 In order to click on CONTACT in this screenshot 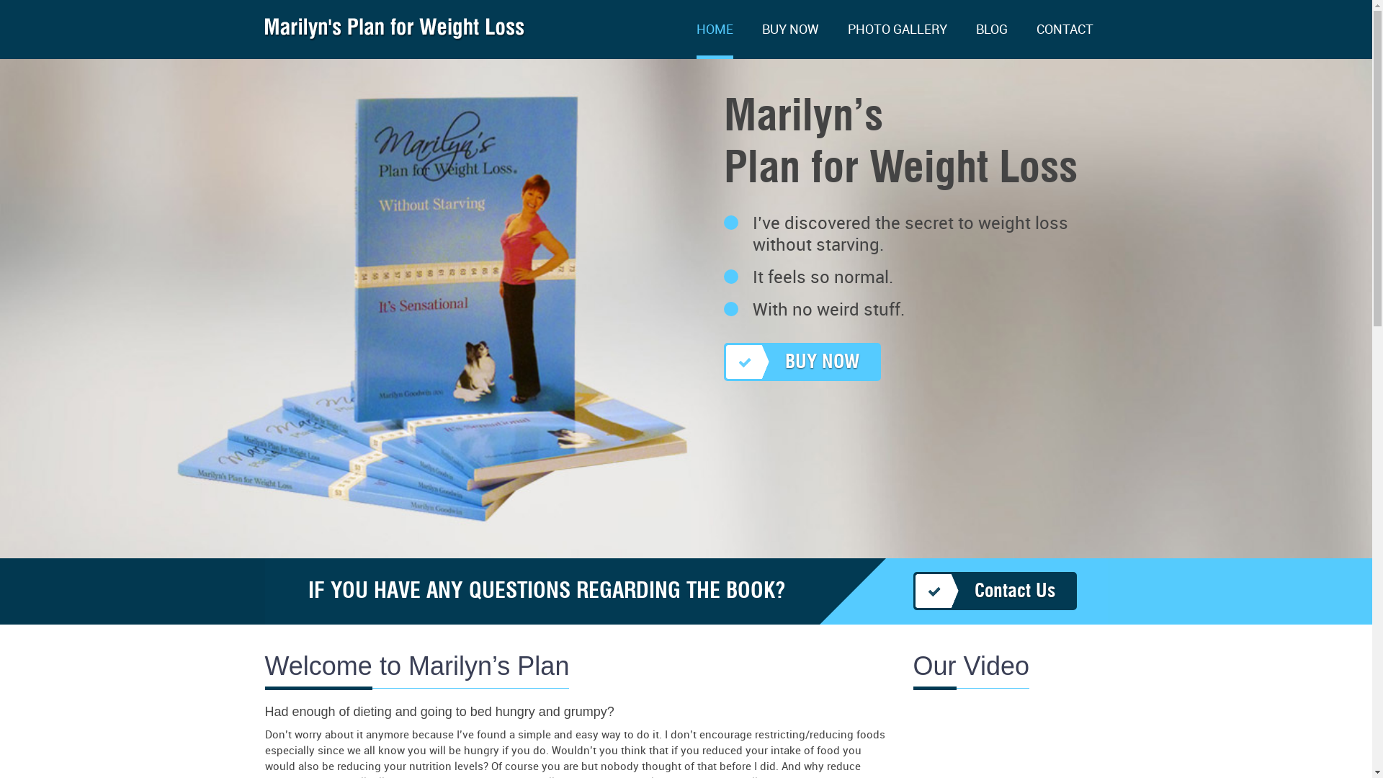, I will do `click(1065, 41)`.